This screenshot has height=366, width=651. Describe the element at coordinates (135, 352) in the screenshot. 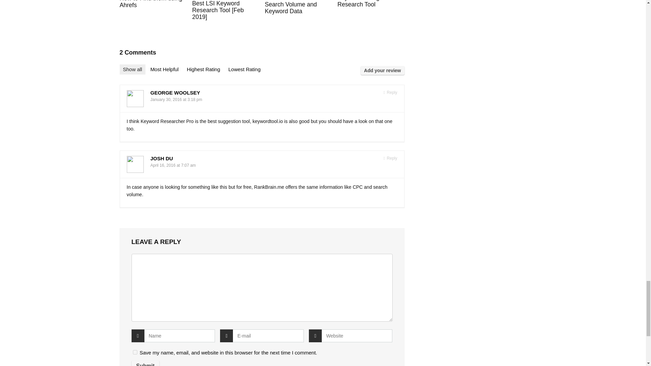

I see `yes` at that location.